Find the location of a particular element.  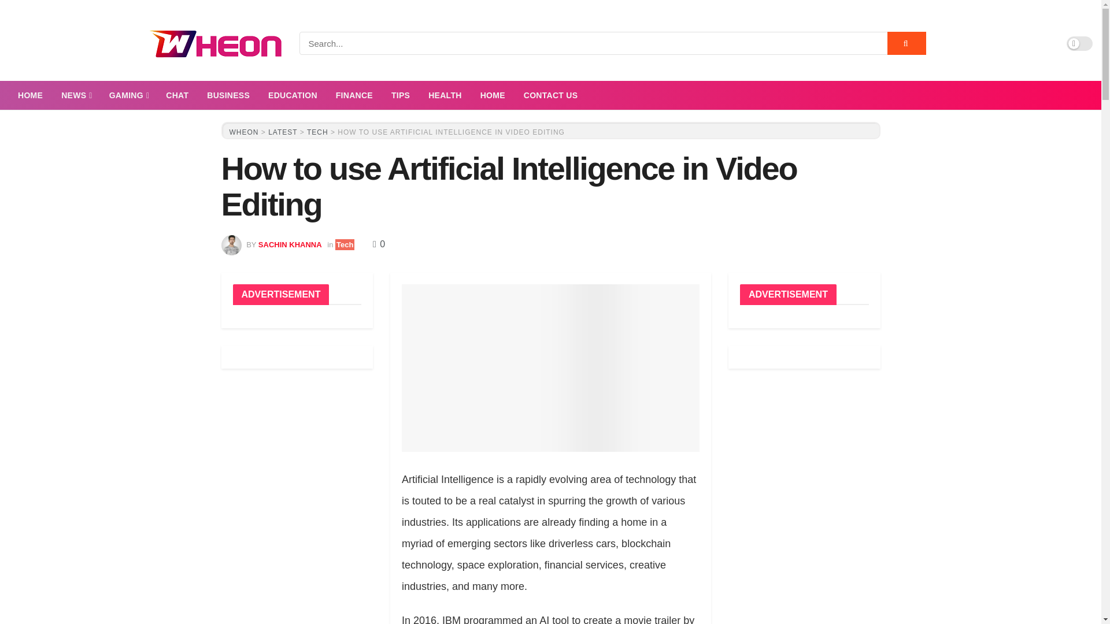

TIPS is located at coordinates (400, 95).